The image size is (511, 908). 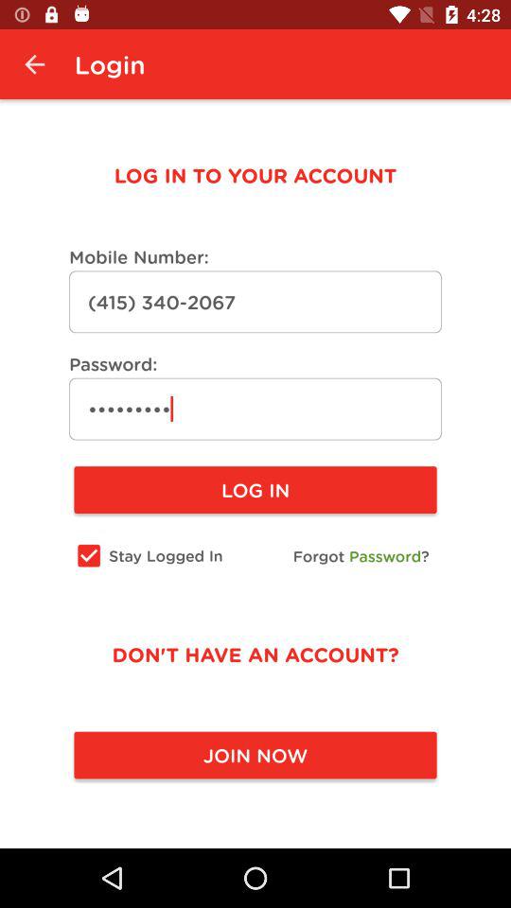 I want to click on click on the text field below mobile number, so click(x=255, y=303).